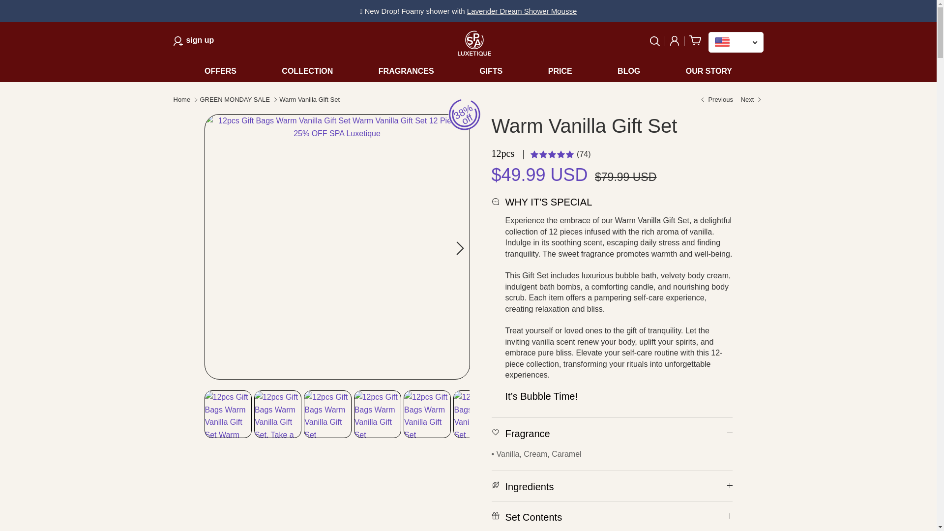  What do you see at coordinates (716, 100) in the screenshot?
I see `OFFERS` at bounding box center [716, 100].